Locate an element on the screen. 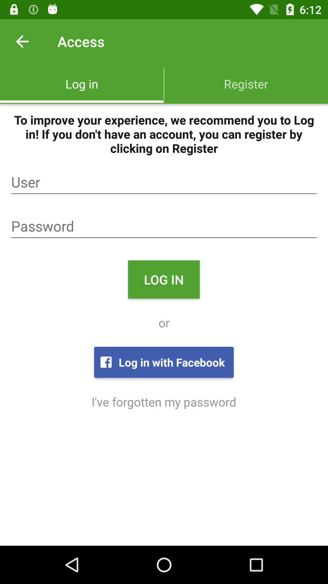 The height and width of the screenshot is (584, 328). open the item below to improve your item is located at coordinates (164, 182).